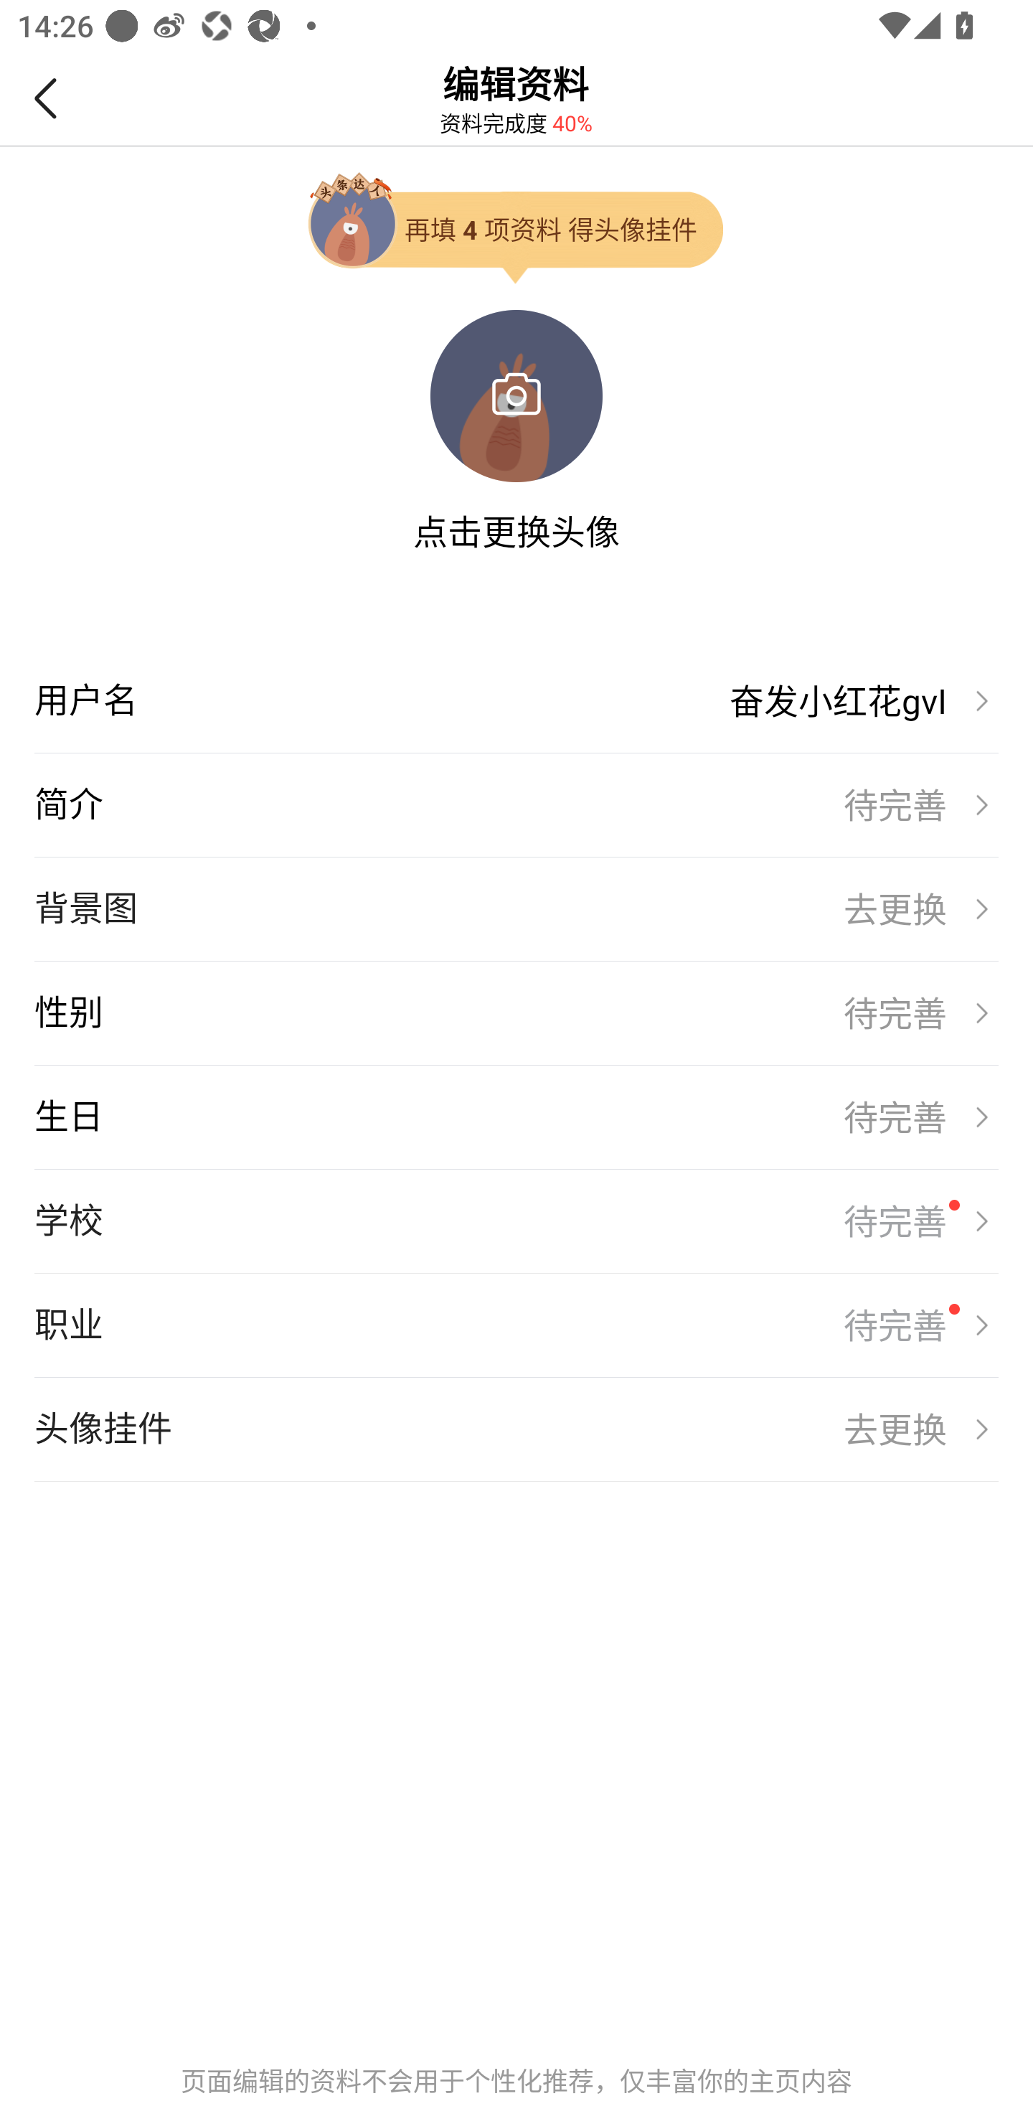 This screenshot has width=1033, height=2124. I want to click on 返回, so click(37, 99).